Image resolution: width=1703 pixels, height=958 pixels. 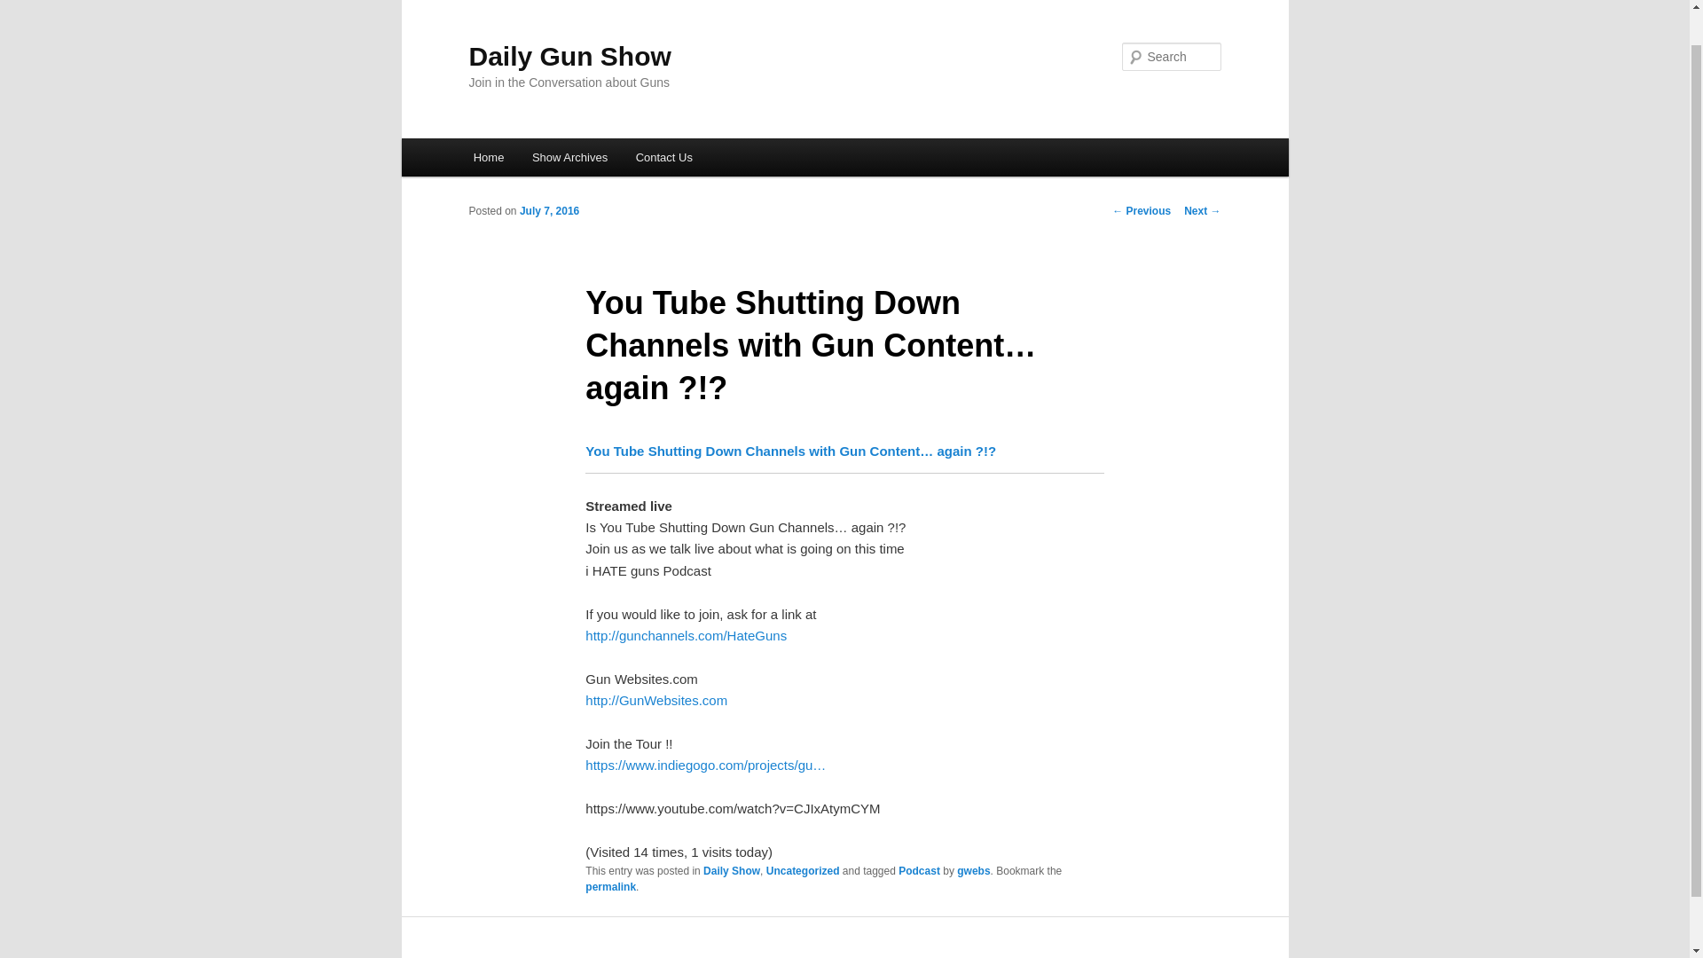 What do you see at coordinates (610, 886) in the screenshot?
I see `permalink` at bounding box center [610, 886].